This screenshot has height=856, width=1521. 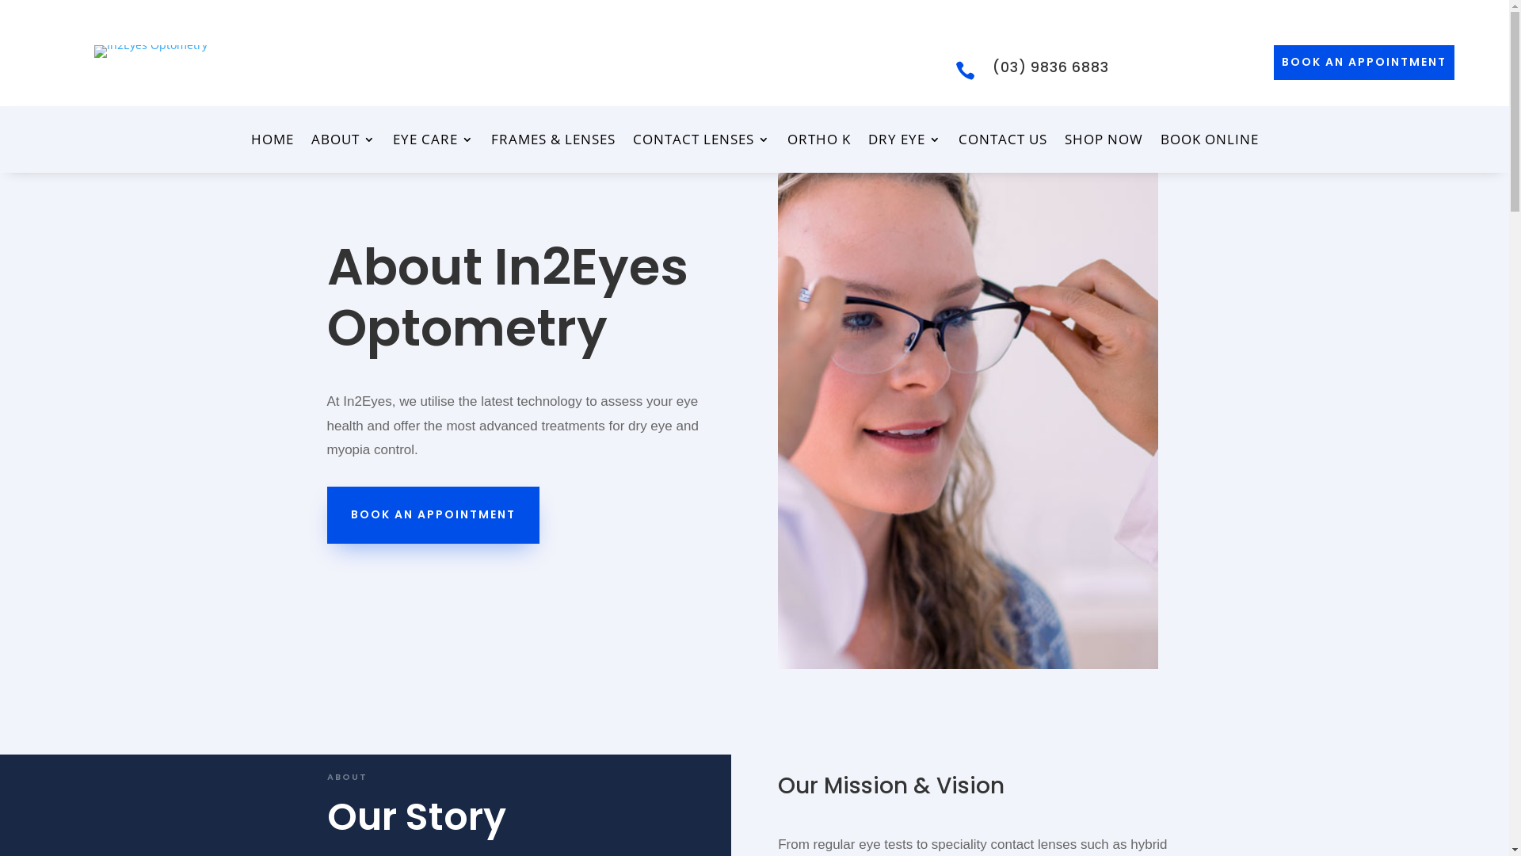 I want to click on HOME, so click(x=272, y=143).